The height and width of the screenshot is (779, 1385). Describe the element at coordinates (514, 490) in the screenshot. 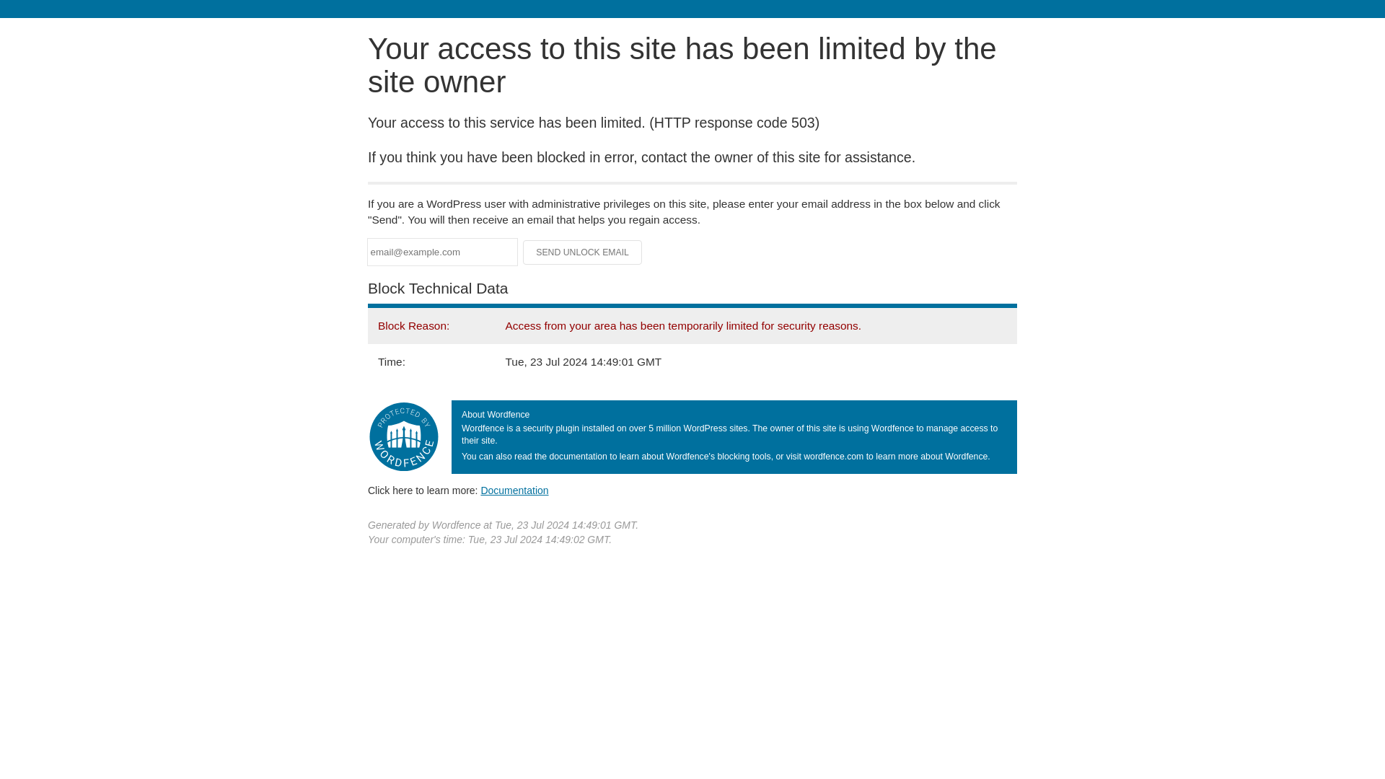

I see `Documentation` at that location.